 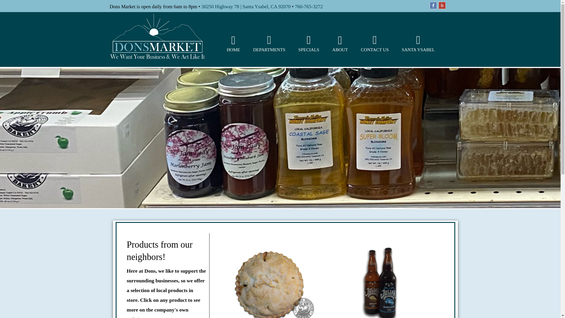 I want to click on CONTACT US, so click(x=375, y=44).